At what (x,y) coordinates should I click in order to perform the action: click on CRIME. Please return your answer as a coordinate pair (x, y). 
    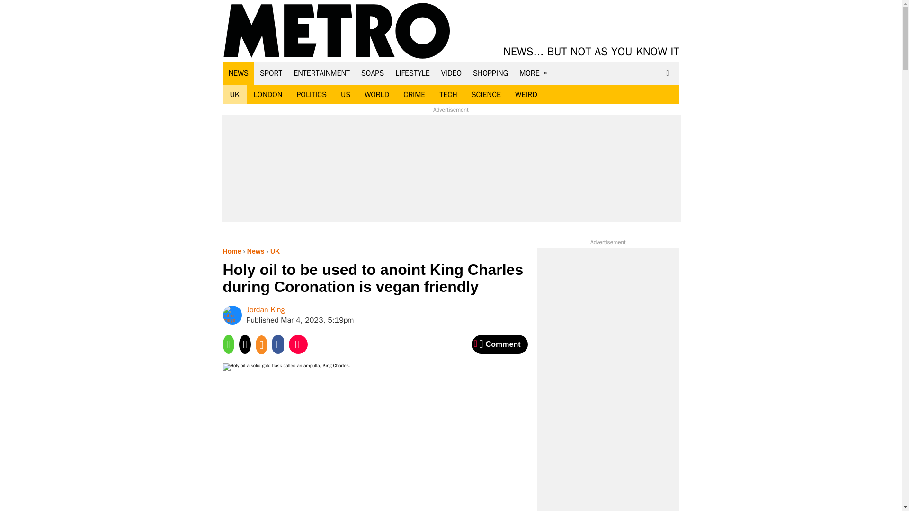
    Looking at the image, I should click on (414, 95).